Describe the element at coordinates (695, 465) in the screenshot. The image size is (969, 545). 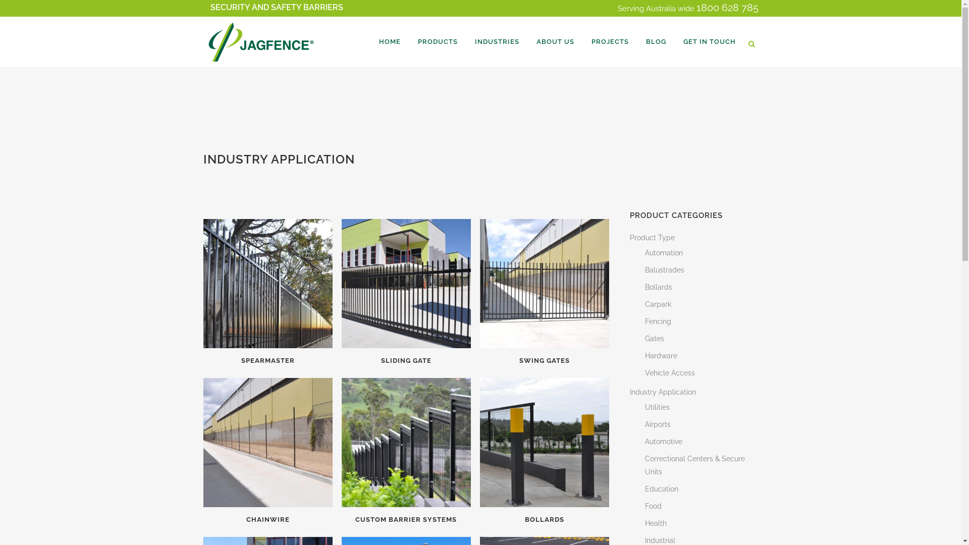
I see `Correctional Centers & Secure Units` at that location.